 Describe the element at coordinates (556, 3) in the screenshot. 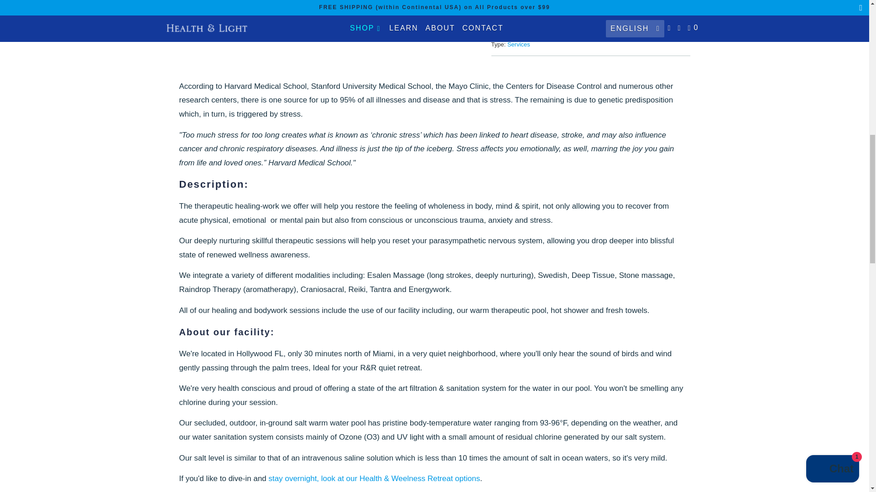

I see `Email this to a friend` at that location.